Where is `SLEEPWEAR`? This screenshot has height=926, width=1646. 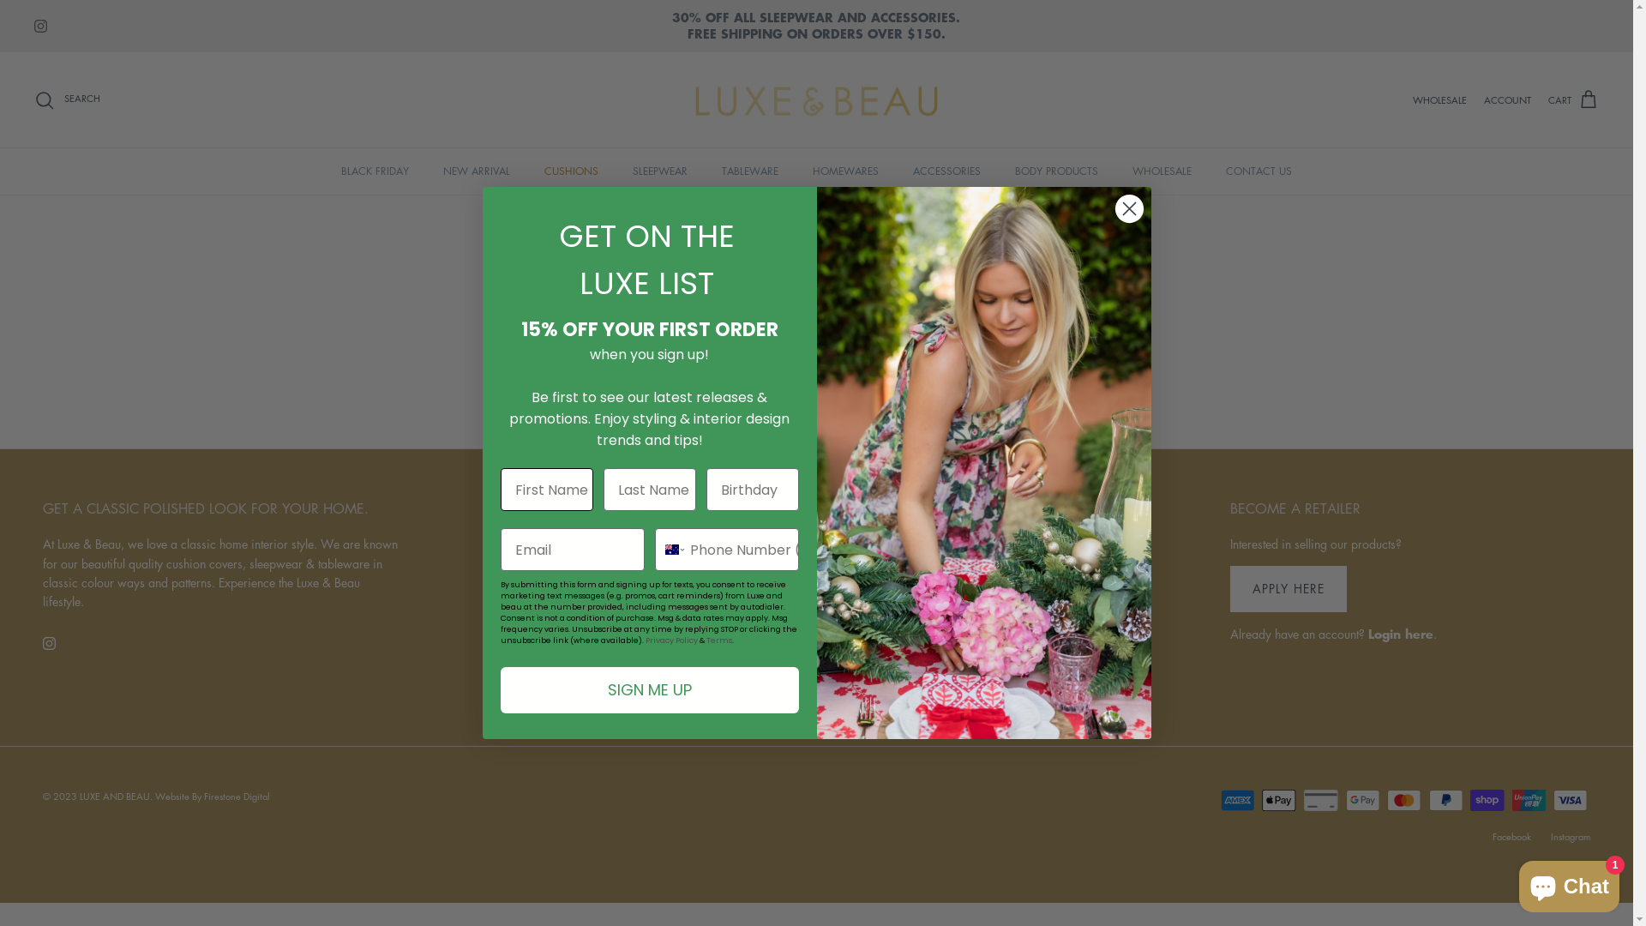 SLEEPWEAR is located at coordinates (660, 171).